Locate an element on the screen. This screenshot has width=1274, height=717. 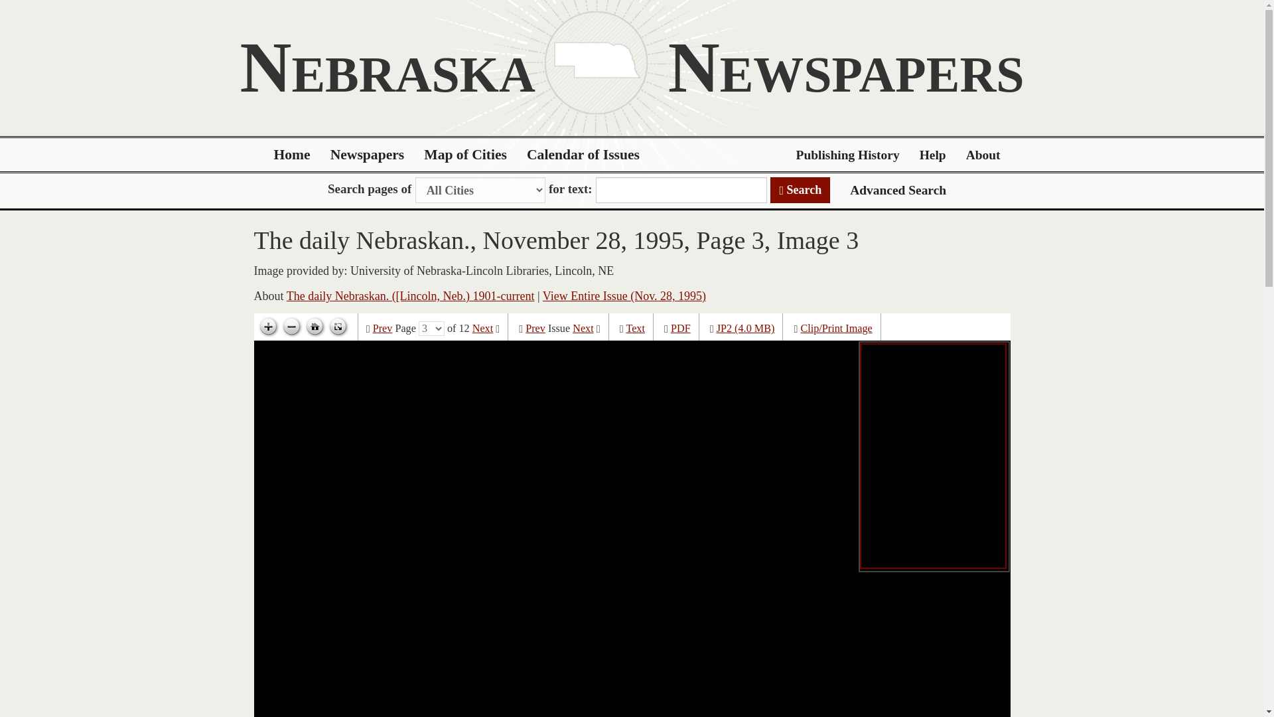
Publishing History is located at coordinates (847, 155).